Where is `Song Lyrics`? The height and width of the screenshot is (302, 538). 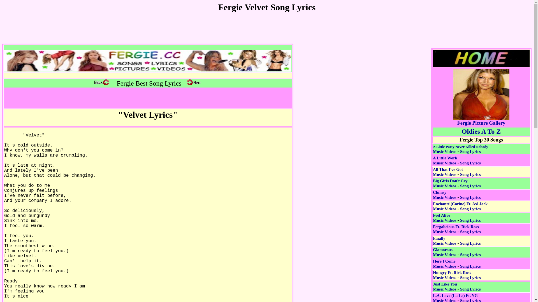 Song Lyrics is located at coordinates (470, 232).